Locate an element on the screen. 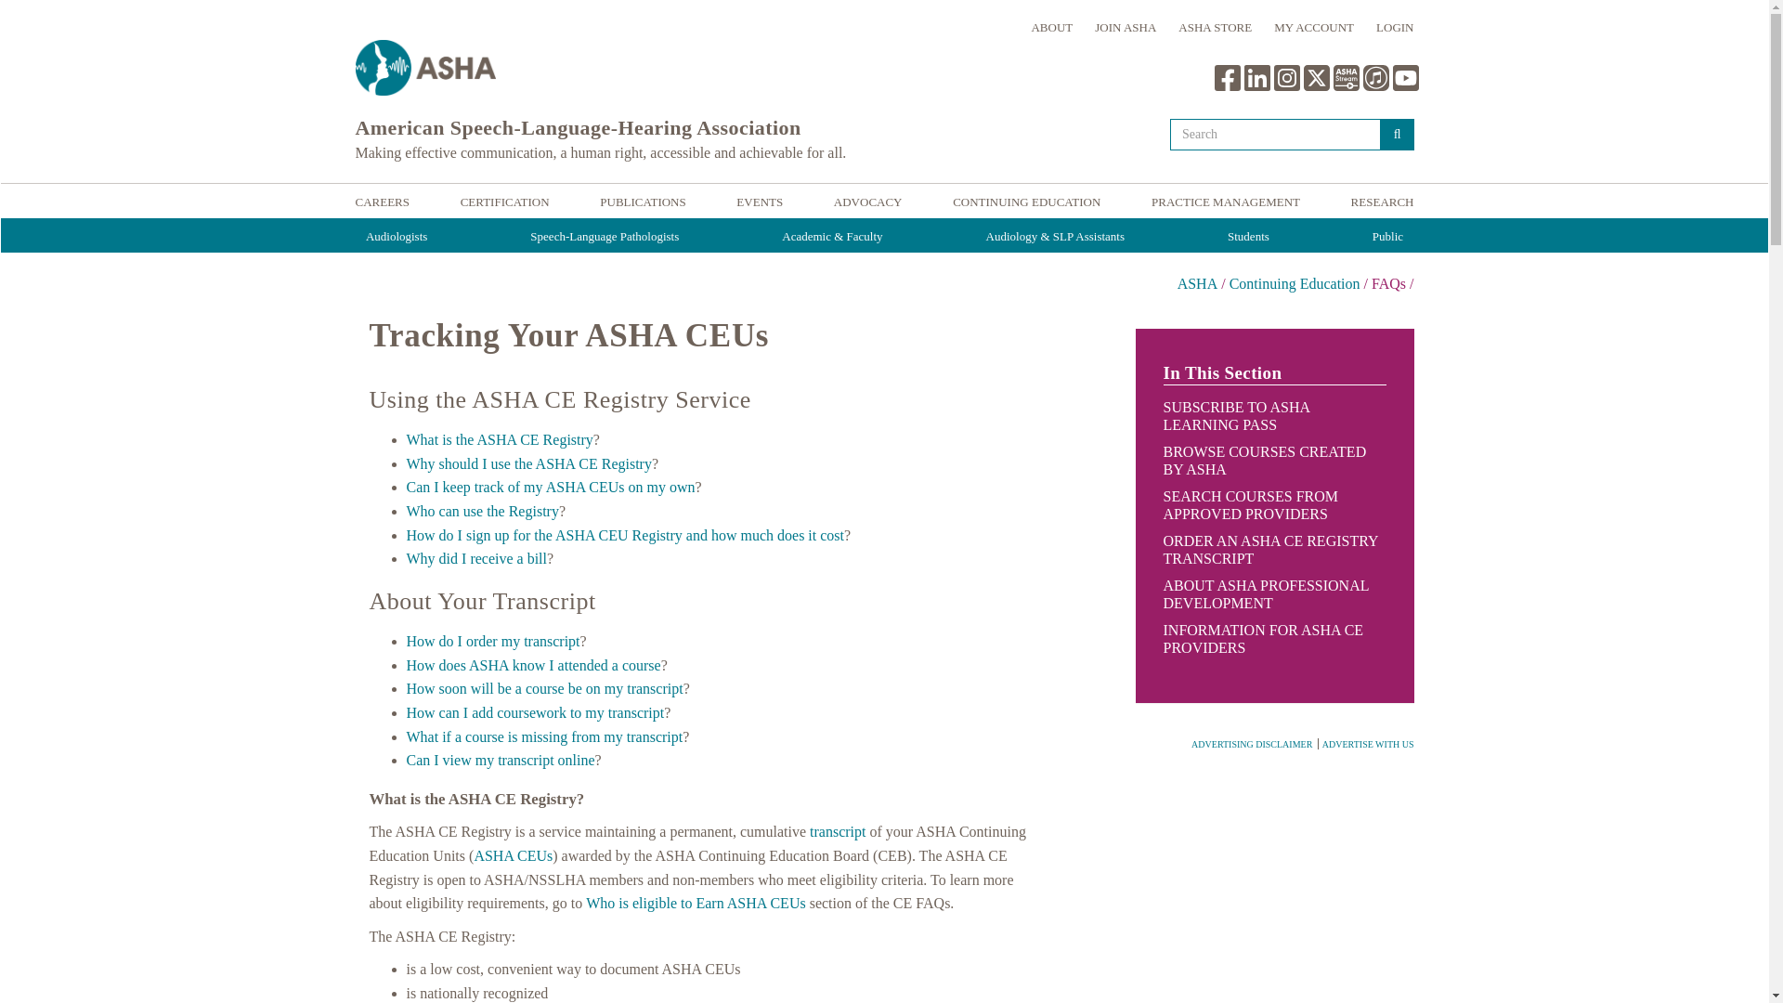 Image resolution: width=1783 pixels, height=1003 pixels. Speech-Language Pathologists is located at coordinates (604, 236).